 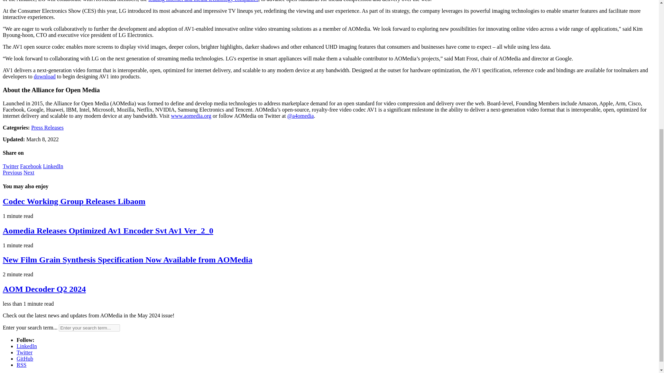 I want to click on download, so click(x=45, y=76).